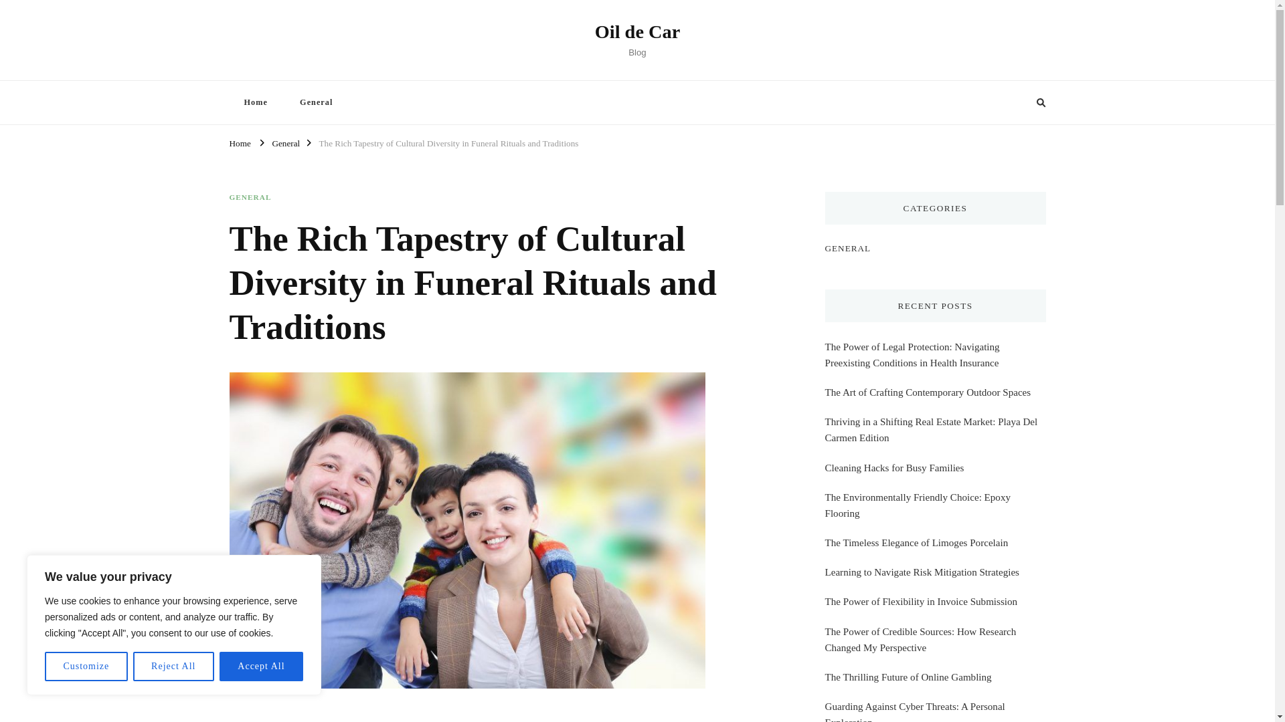 The height and width of the screenshot is (722, 1285). I want to click on General, so click(285, 142).